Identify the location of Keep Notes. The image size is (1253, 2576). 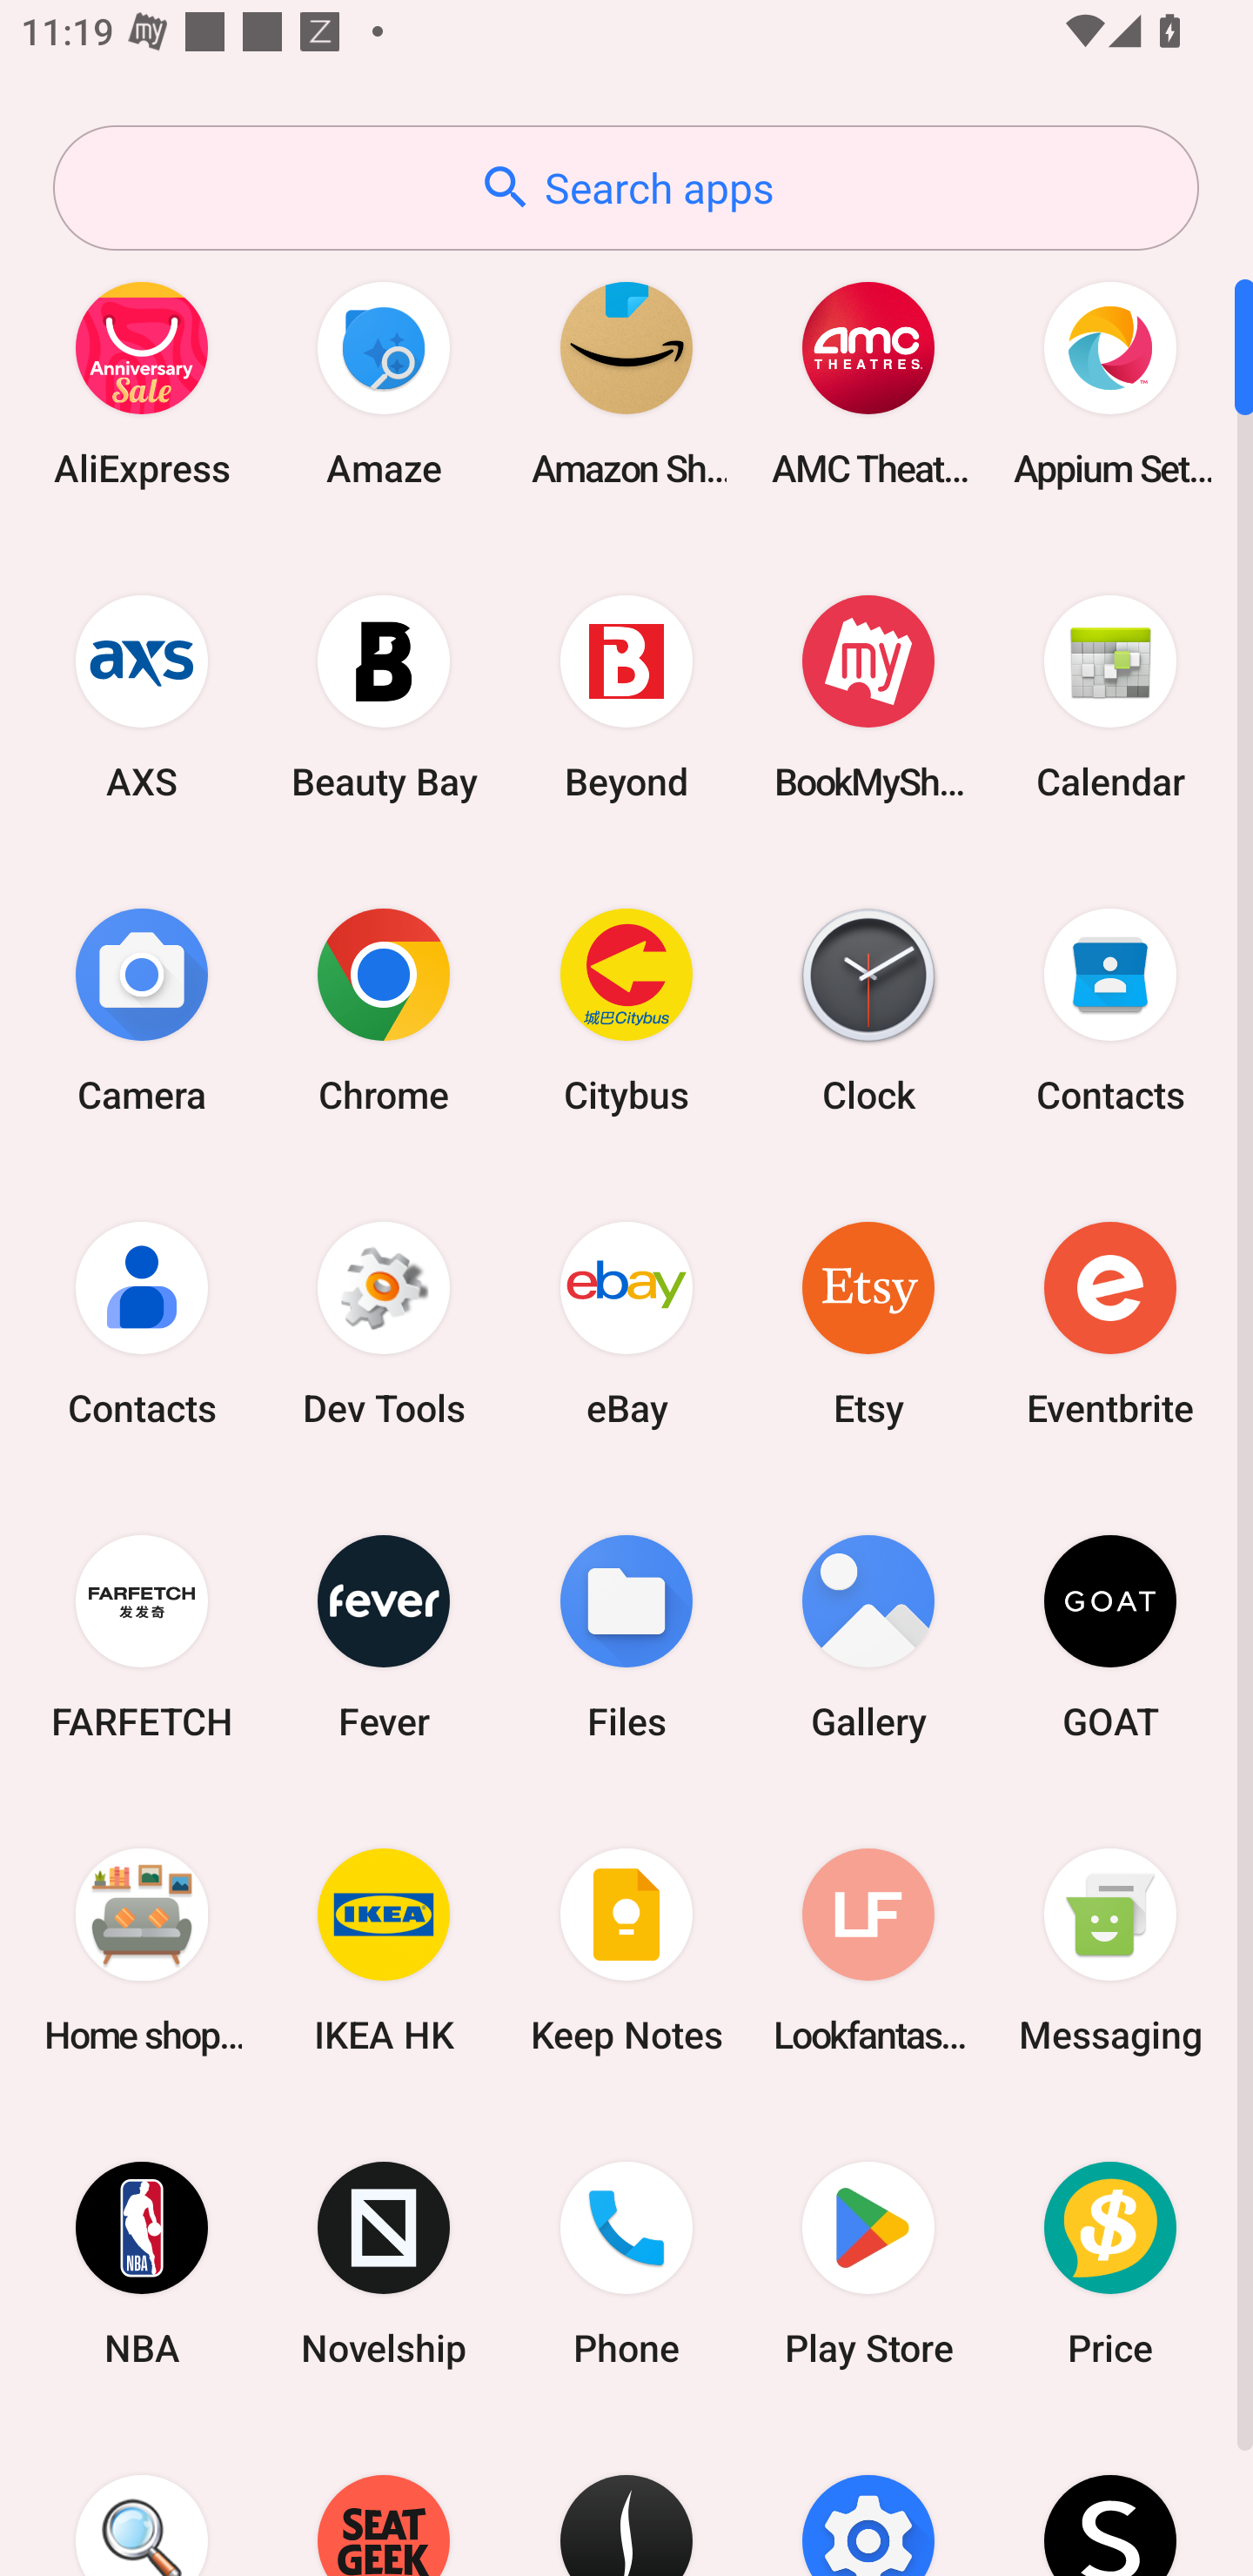
(626, 1949).